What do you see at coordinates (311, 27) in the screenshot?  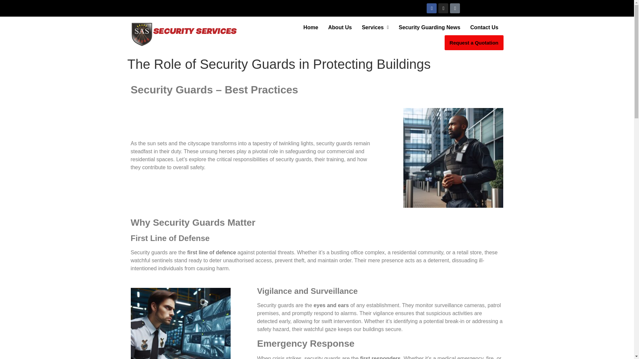 I see `Home` at bounding box center [311, 27].